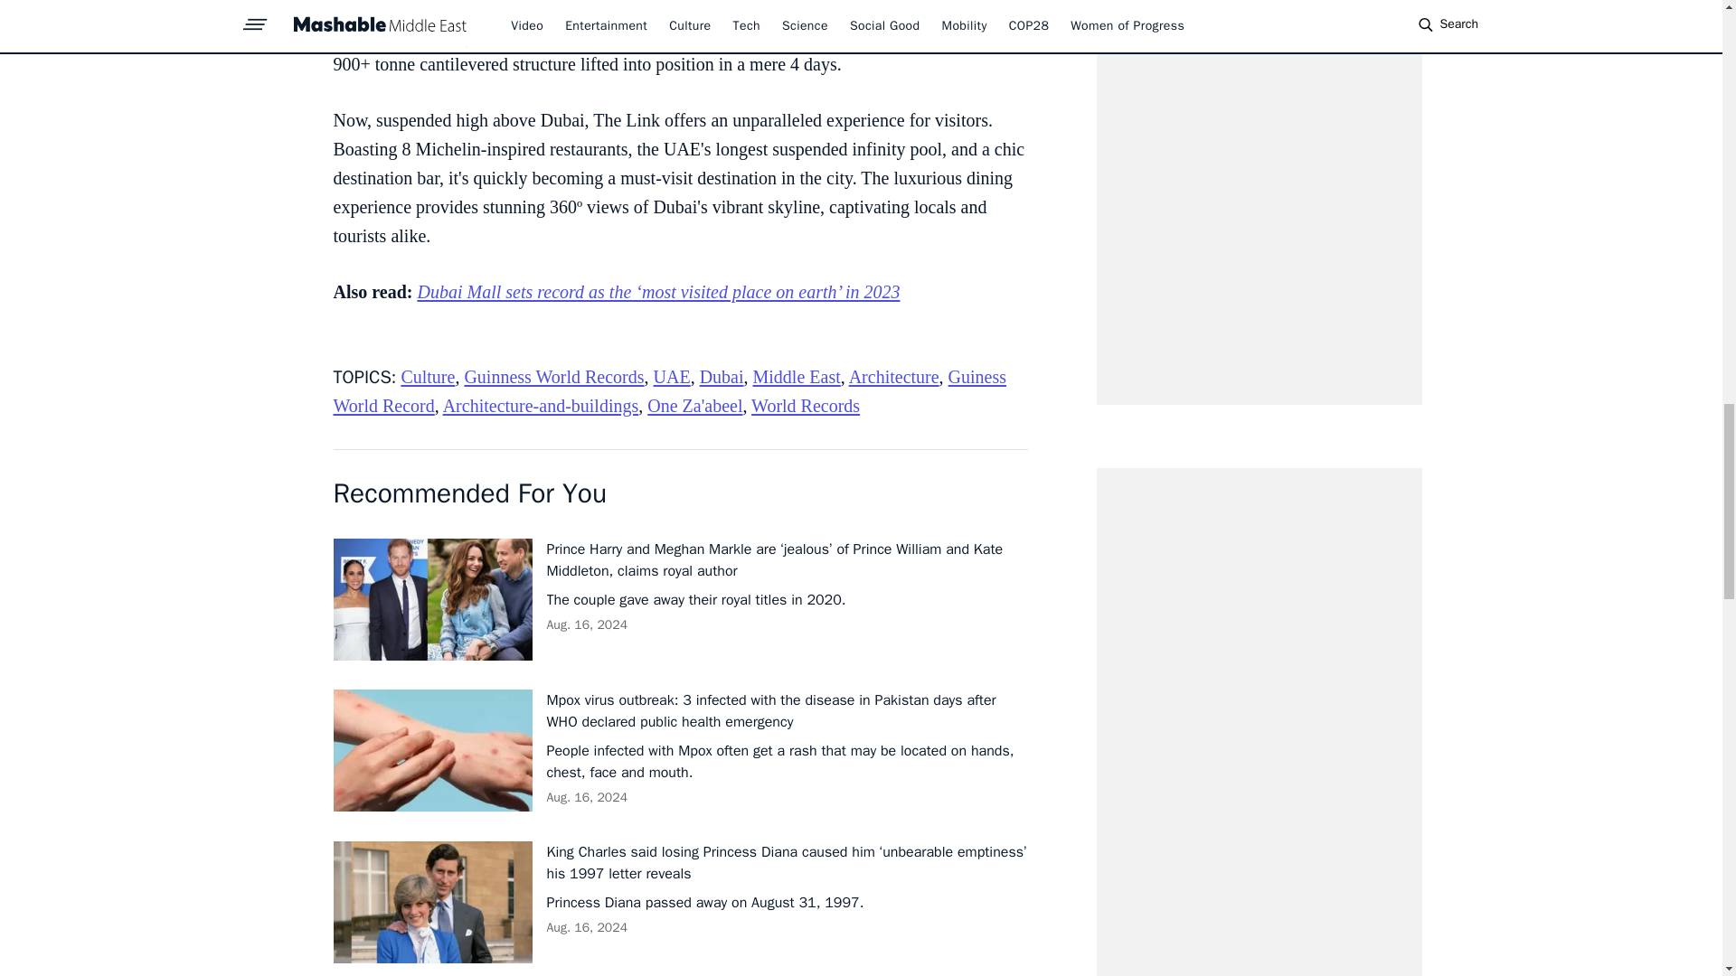 Image resolution: width=1736 pixels, height=976 pixels. What do you see at coordinates (669, 391) in the screenshot?
I see `Guiness World Record` at bounding box center [669, 391].